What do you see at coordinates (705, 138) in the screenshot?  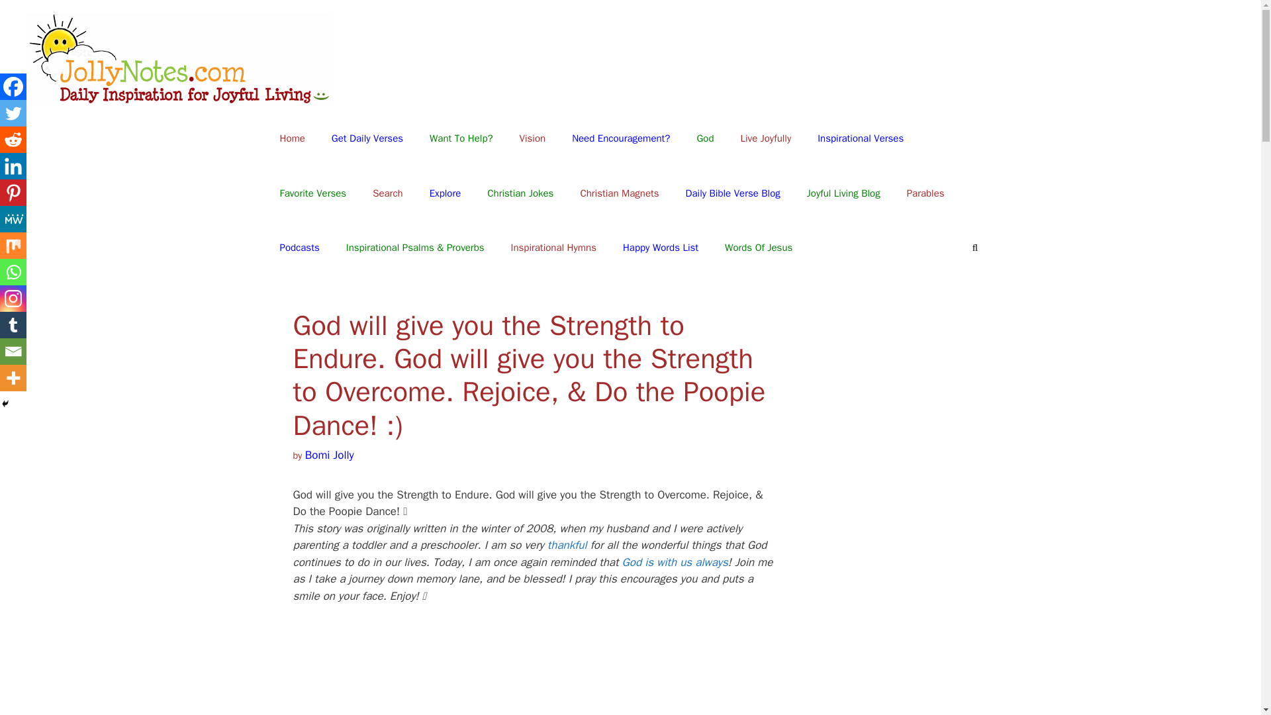 I see `God` at bounding box center [705, 138].